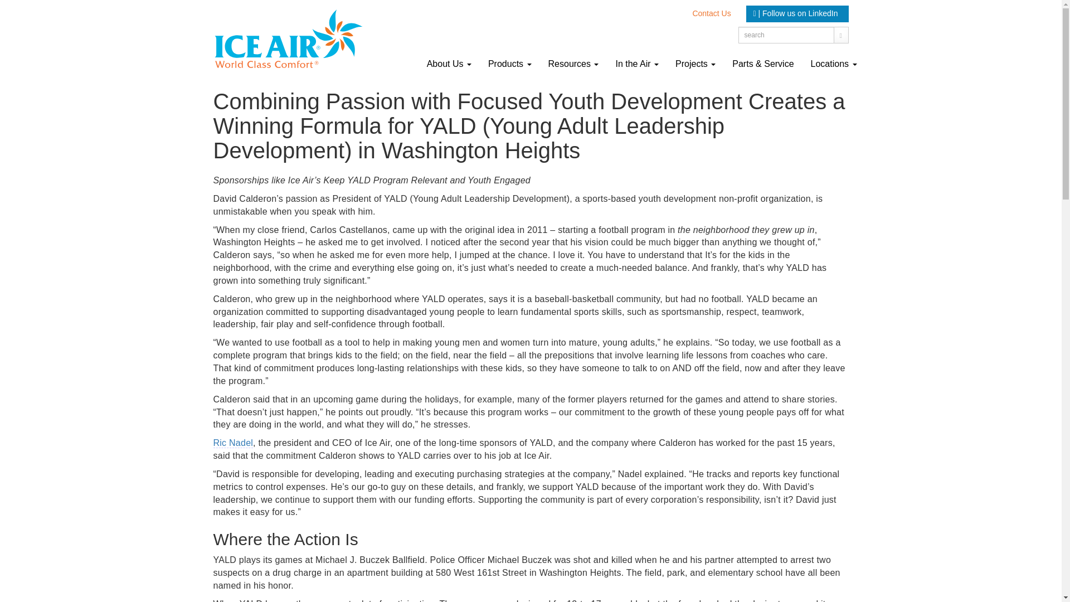 The height and width of the screenshot is (602, 1070). Describe the element at coordinates (834, 64) in the screenshot. I see `Locations` at that location.